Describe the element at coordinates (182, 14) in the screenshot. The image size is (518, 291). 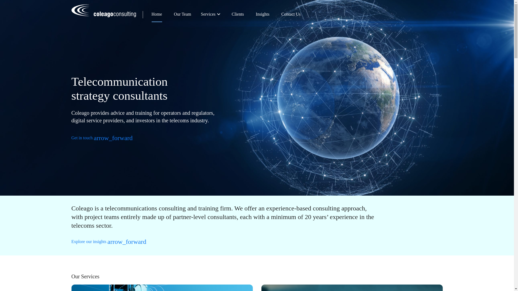
I see `Our Team` at that location.